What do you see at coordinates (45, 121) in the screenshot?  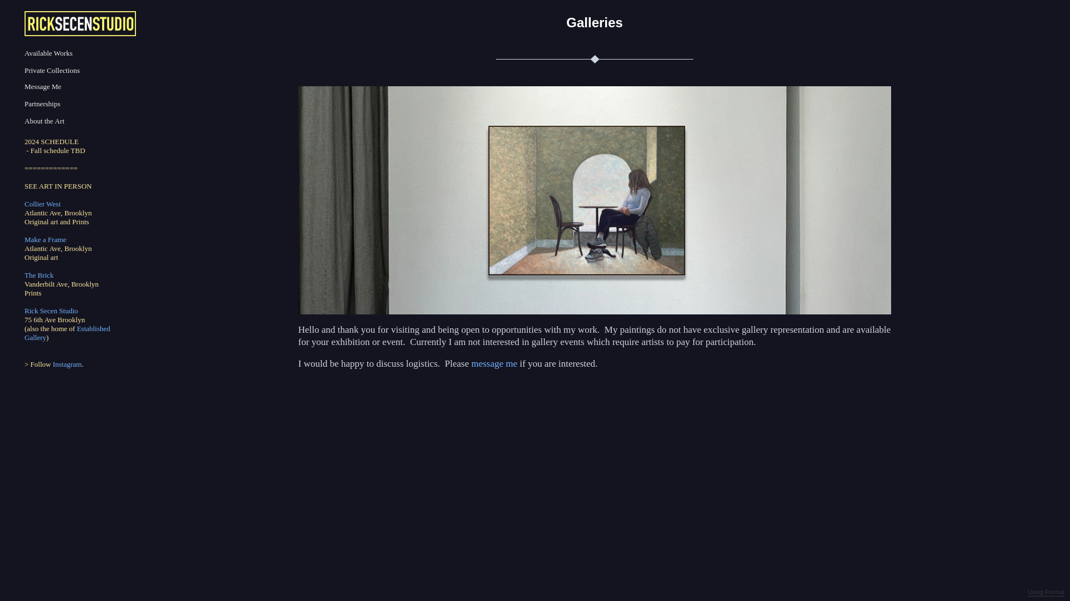 I see `About the Art` at bounding box center [45, 121].